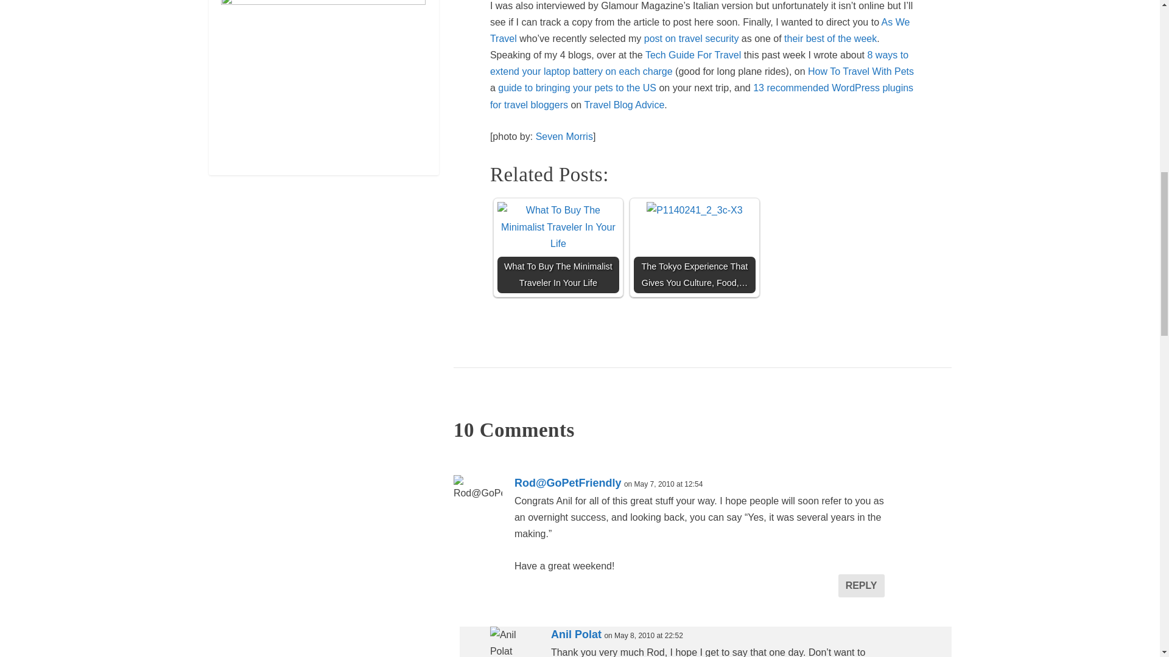 This screenshot has height=657, width=1169. What do you see at coordinates (700, 30) in the screenshot?
I see `As We Travel` at bounding box center [700, 30].